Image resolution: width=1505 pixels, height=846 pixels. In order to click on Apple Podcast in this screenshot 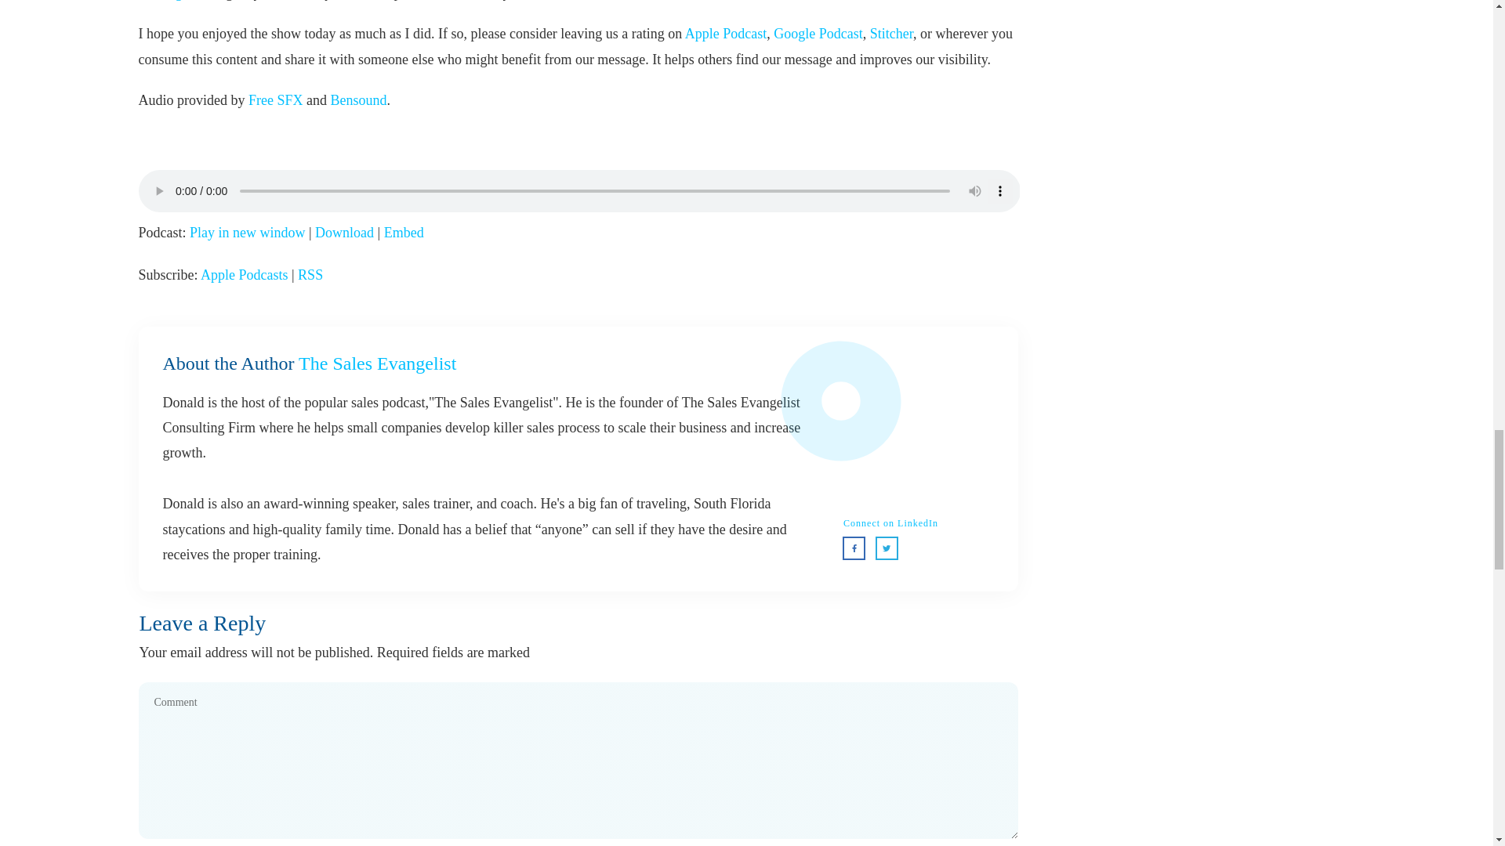, I will do `click(725, 33)`.